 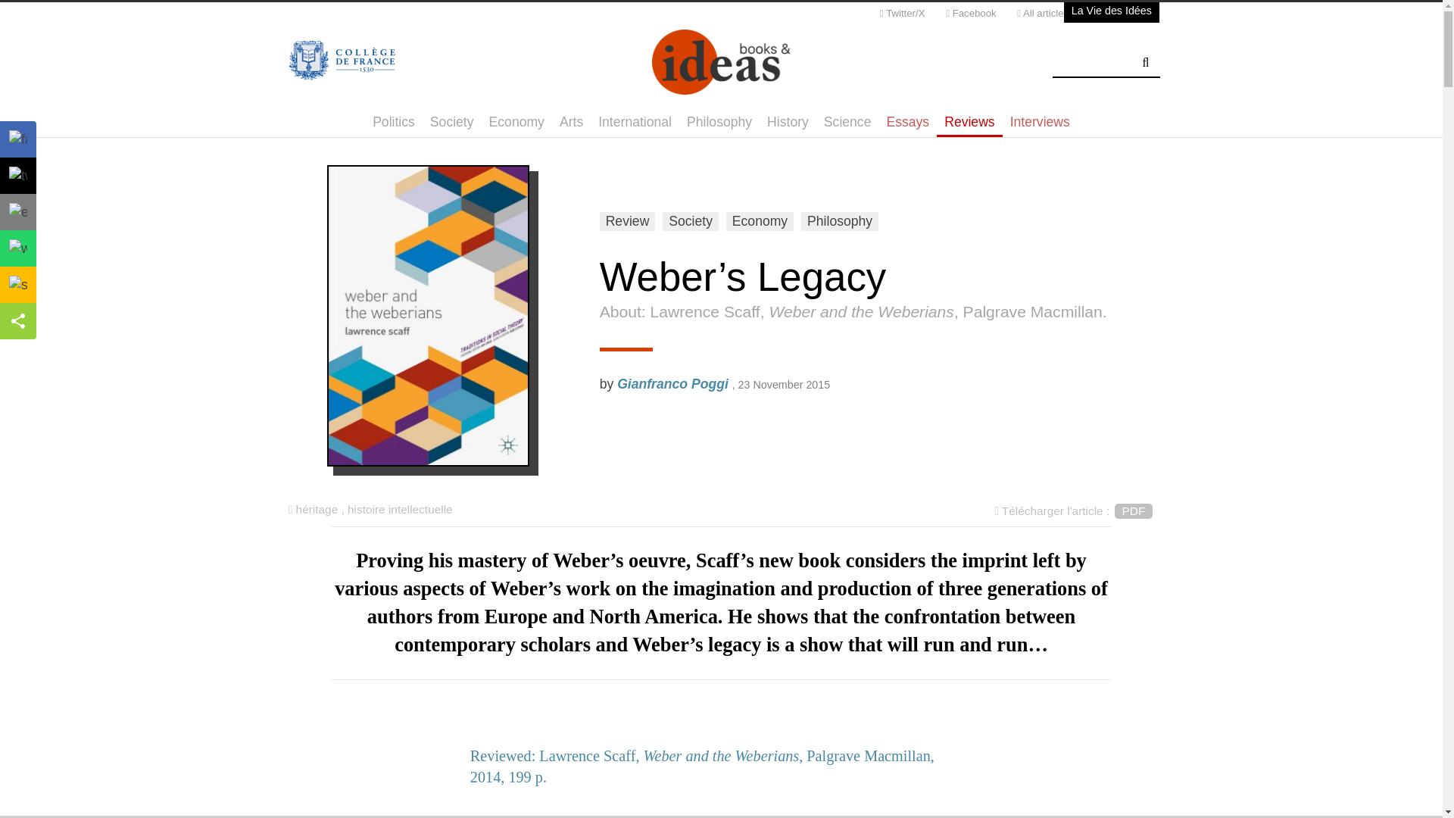 What do you see at coordinates (691, 221) in the screenshot?
I see `Society` at bounding box center [691, 221].